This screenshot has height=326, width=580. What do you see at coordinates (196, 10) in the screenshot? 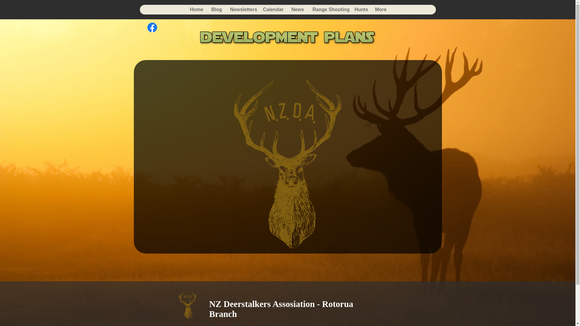
I see `Home` at bounding box center [196, 10].